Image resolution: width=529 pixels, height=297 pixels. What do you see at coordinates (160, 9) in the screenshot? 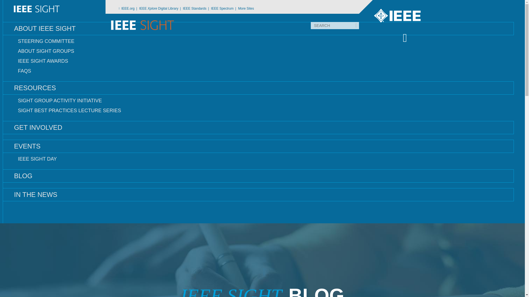
I see `IEEE Xplore Digital Library` at bounding box center [160, 9].